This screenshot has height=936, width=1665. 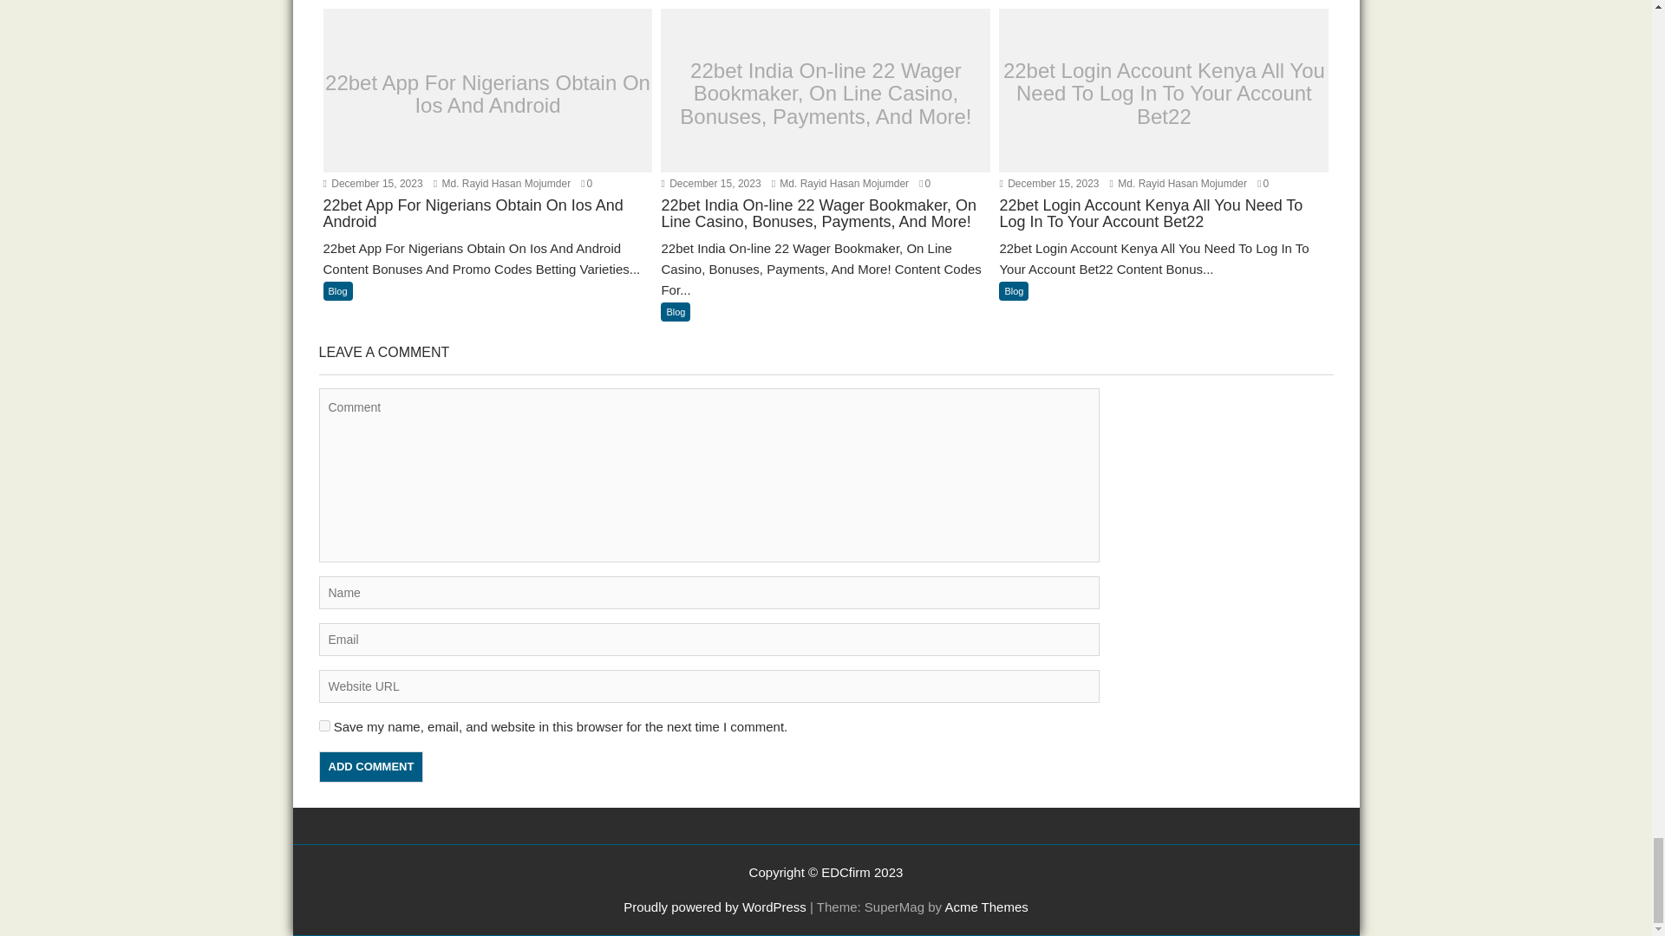 I want to click on Blog, so click(x=676, y=312).